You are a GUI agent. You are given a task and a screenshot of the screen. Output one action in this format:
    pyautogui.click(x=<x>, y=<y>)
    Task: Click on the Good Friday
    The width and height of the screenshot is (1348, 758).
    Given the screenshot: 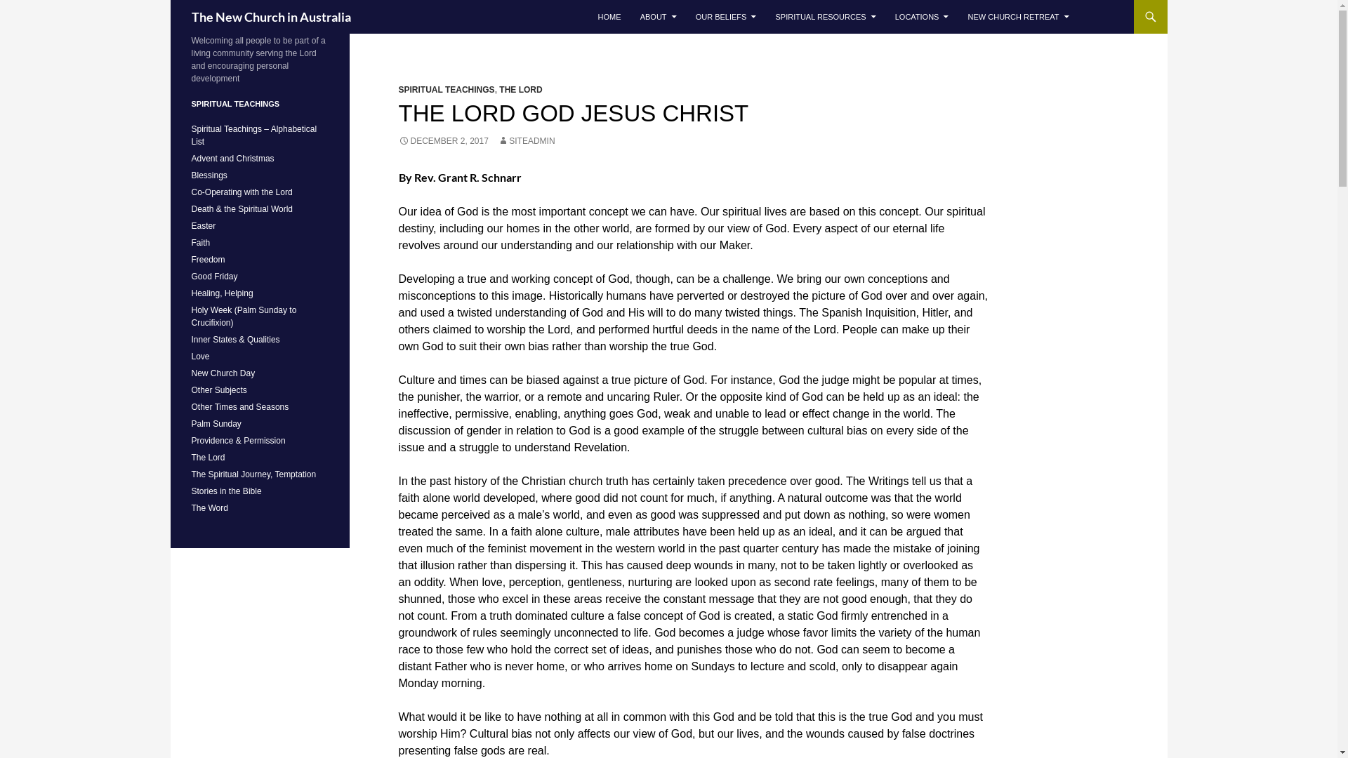 What is the action you would take?
    pyautogui.click(x=214, y=277)
    